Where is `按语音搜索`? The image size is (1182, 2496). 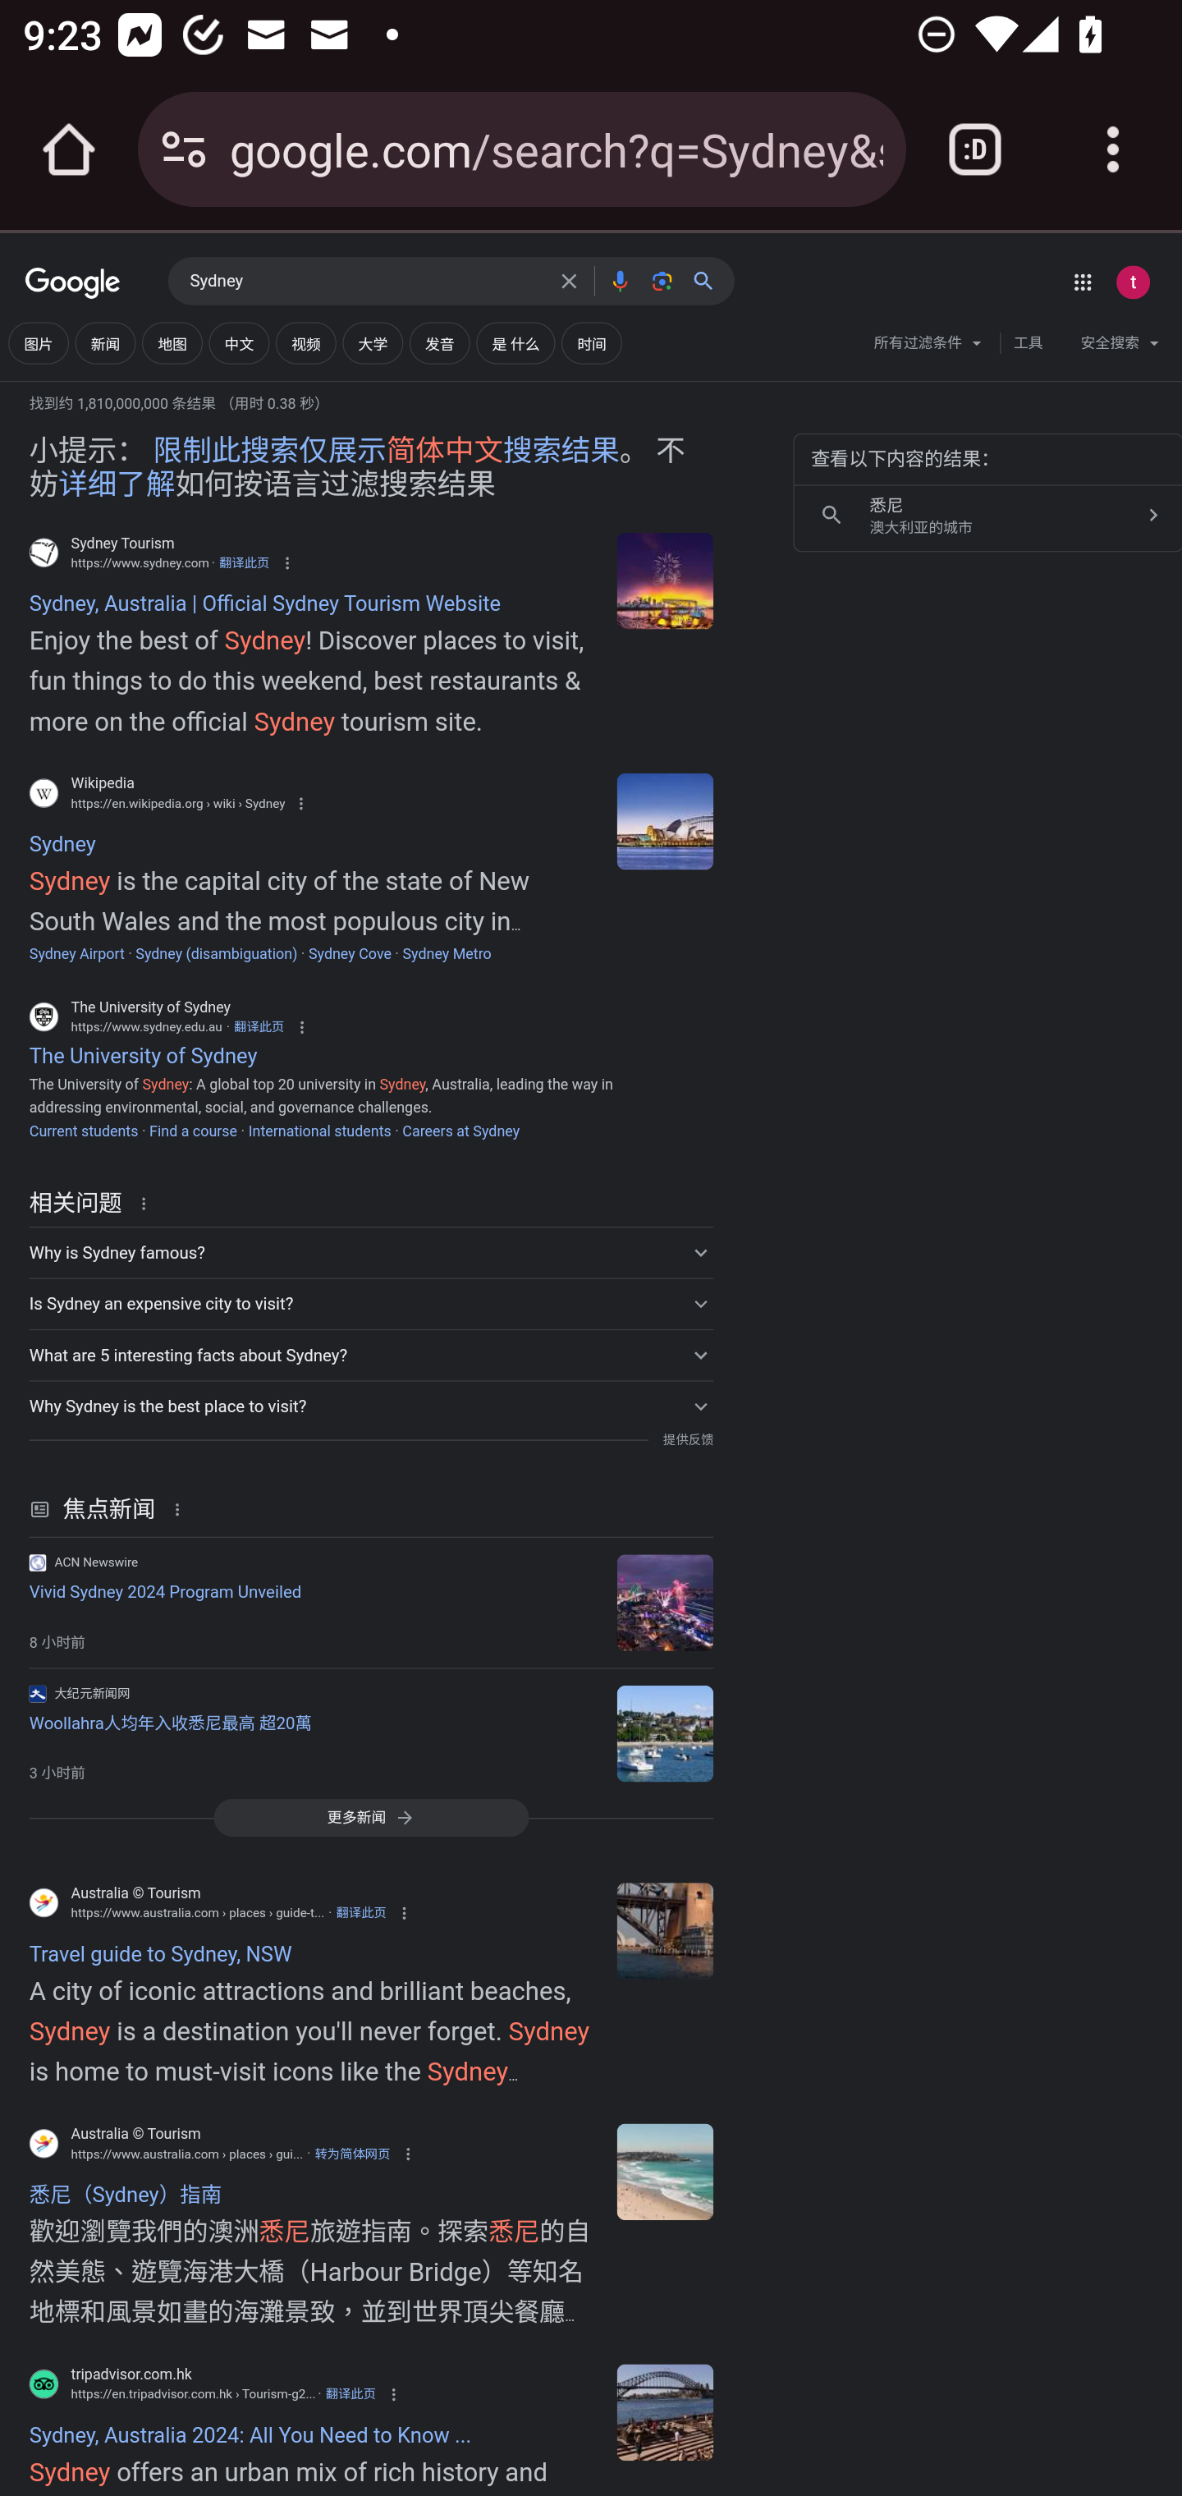
按语音搜索 is located at coordinates (619, 281).